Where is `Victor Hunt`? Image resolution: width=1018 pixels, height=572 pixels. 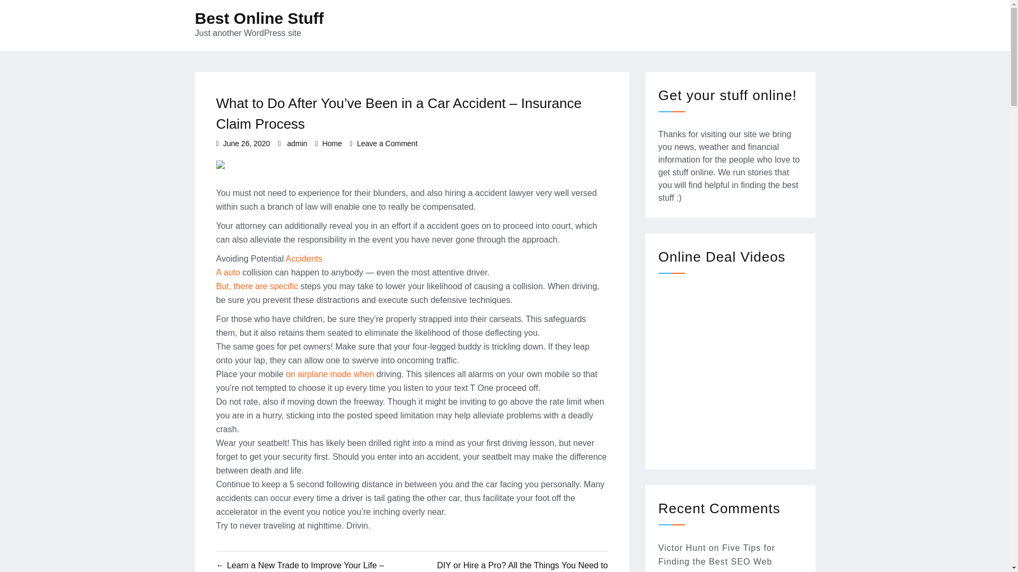 Victor Hunt is located at coordinates (247, 143).